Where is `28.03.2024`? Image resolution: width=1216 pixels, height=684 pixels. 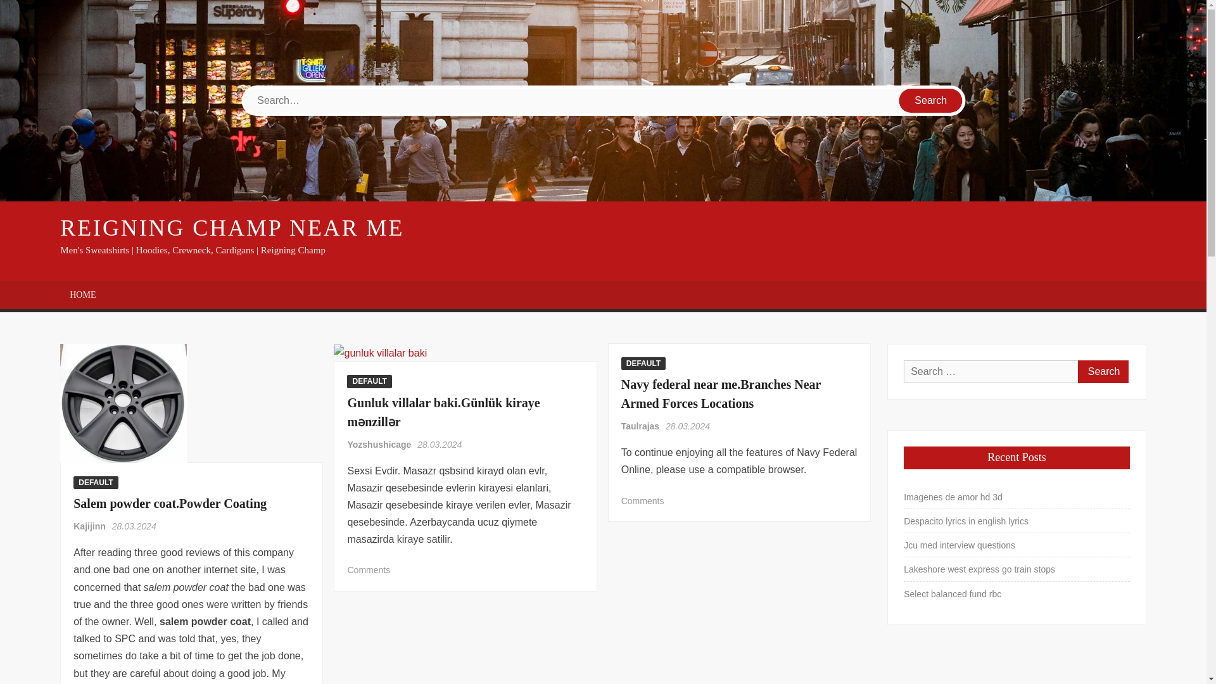 28.03.2024 is located at coordinates (688, 426).